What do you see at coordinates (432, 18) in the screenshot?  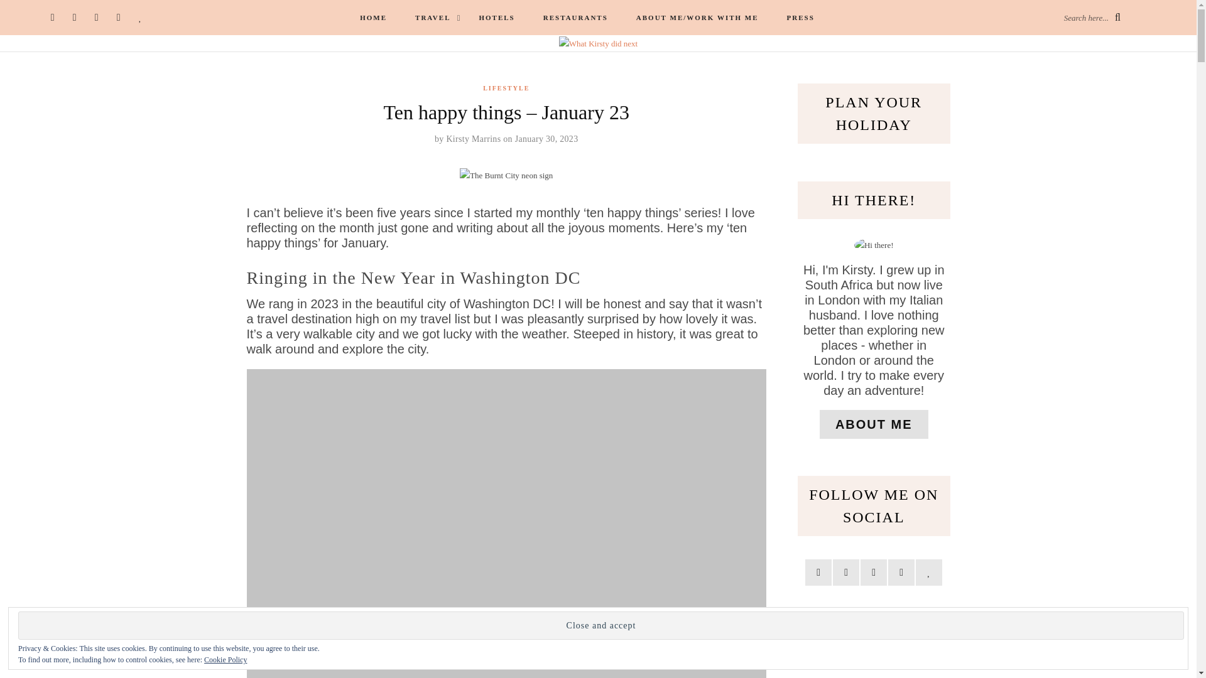 I see `TRAVEL` at bounding box center [432, 18].